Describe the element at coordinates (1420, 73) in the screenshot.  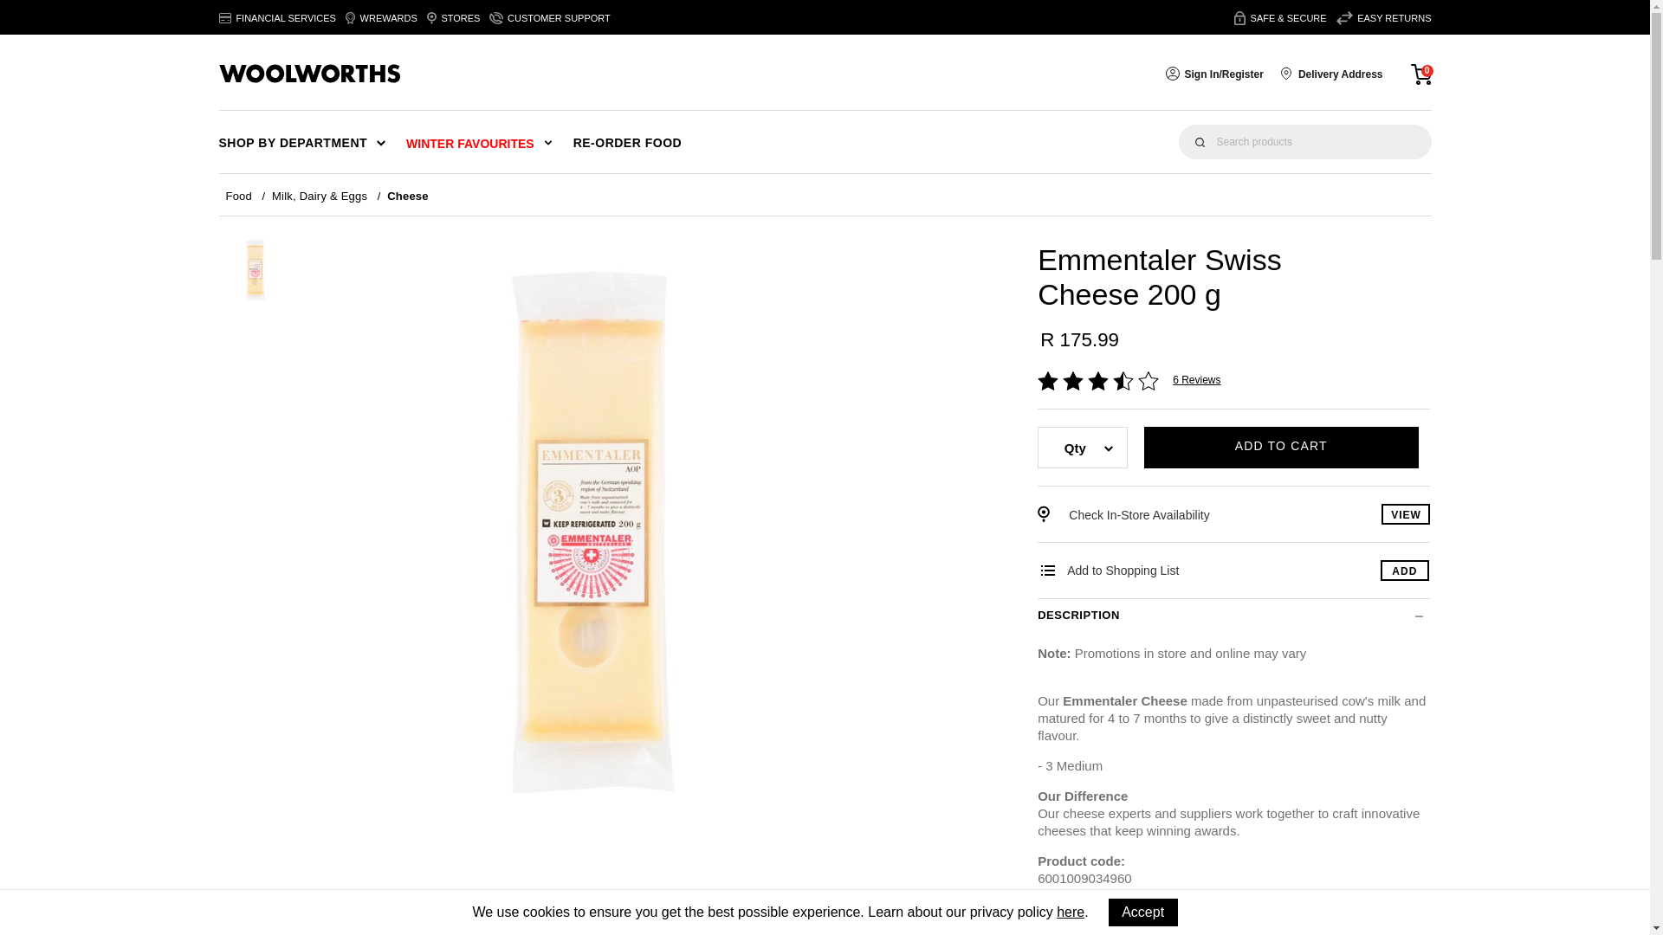
I see `0` at that location.